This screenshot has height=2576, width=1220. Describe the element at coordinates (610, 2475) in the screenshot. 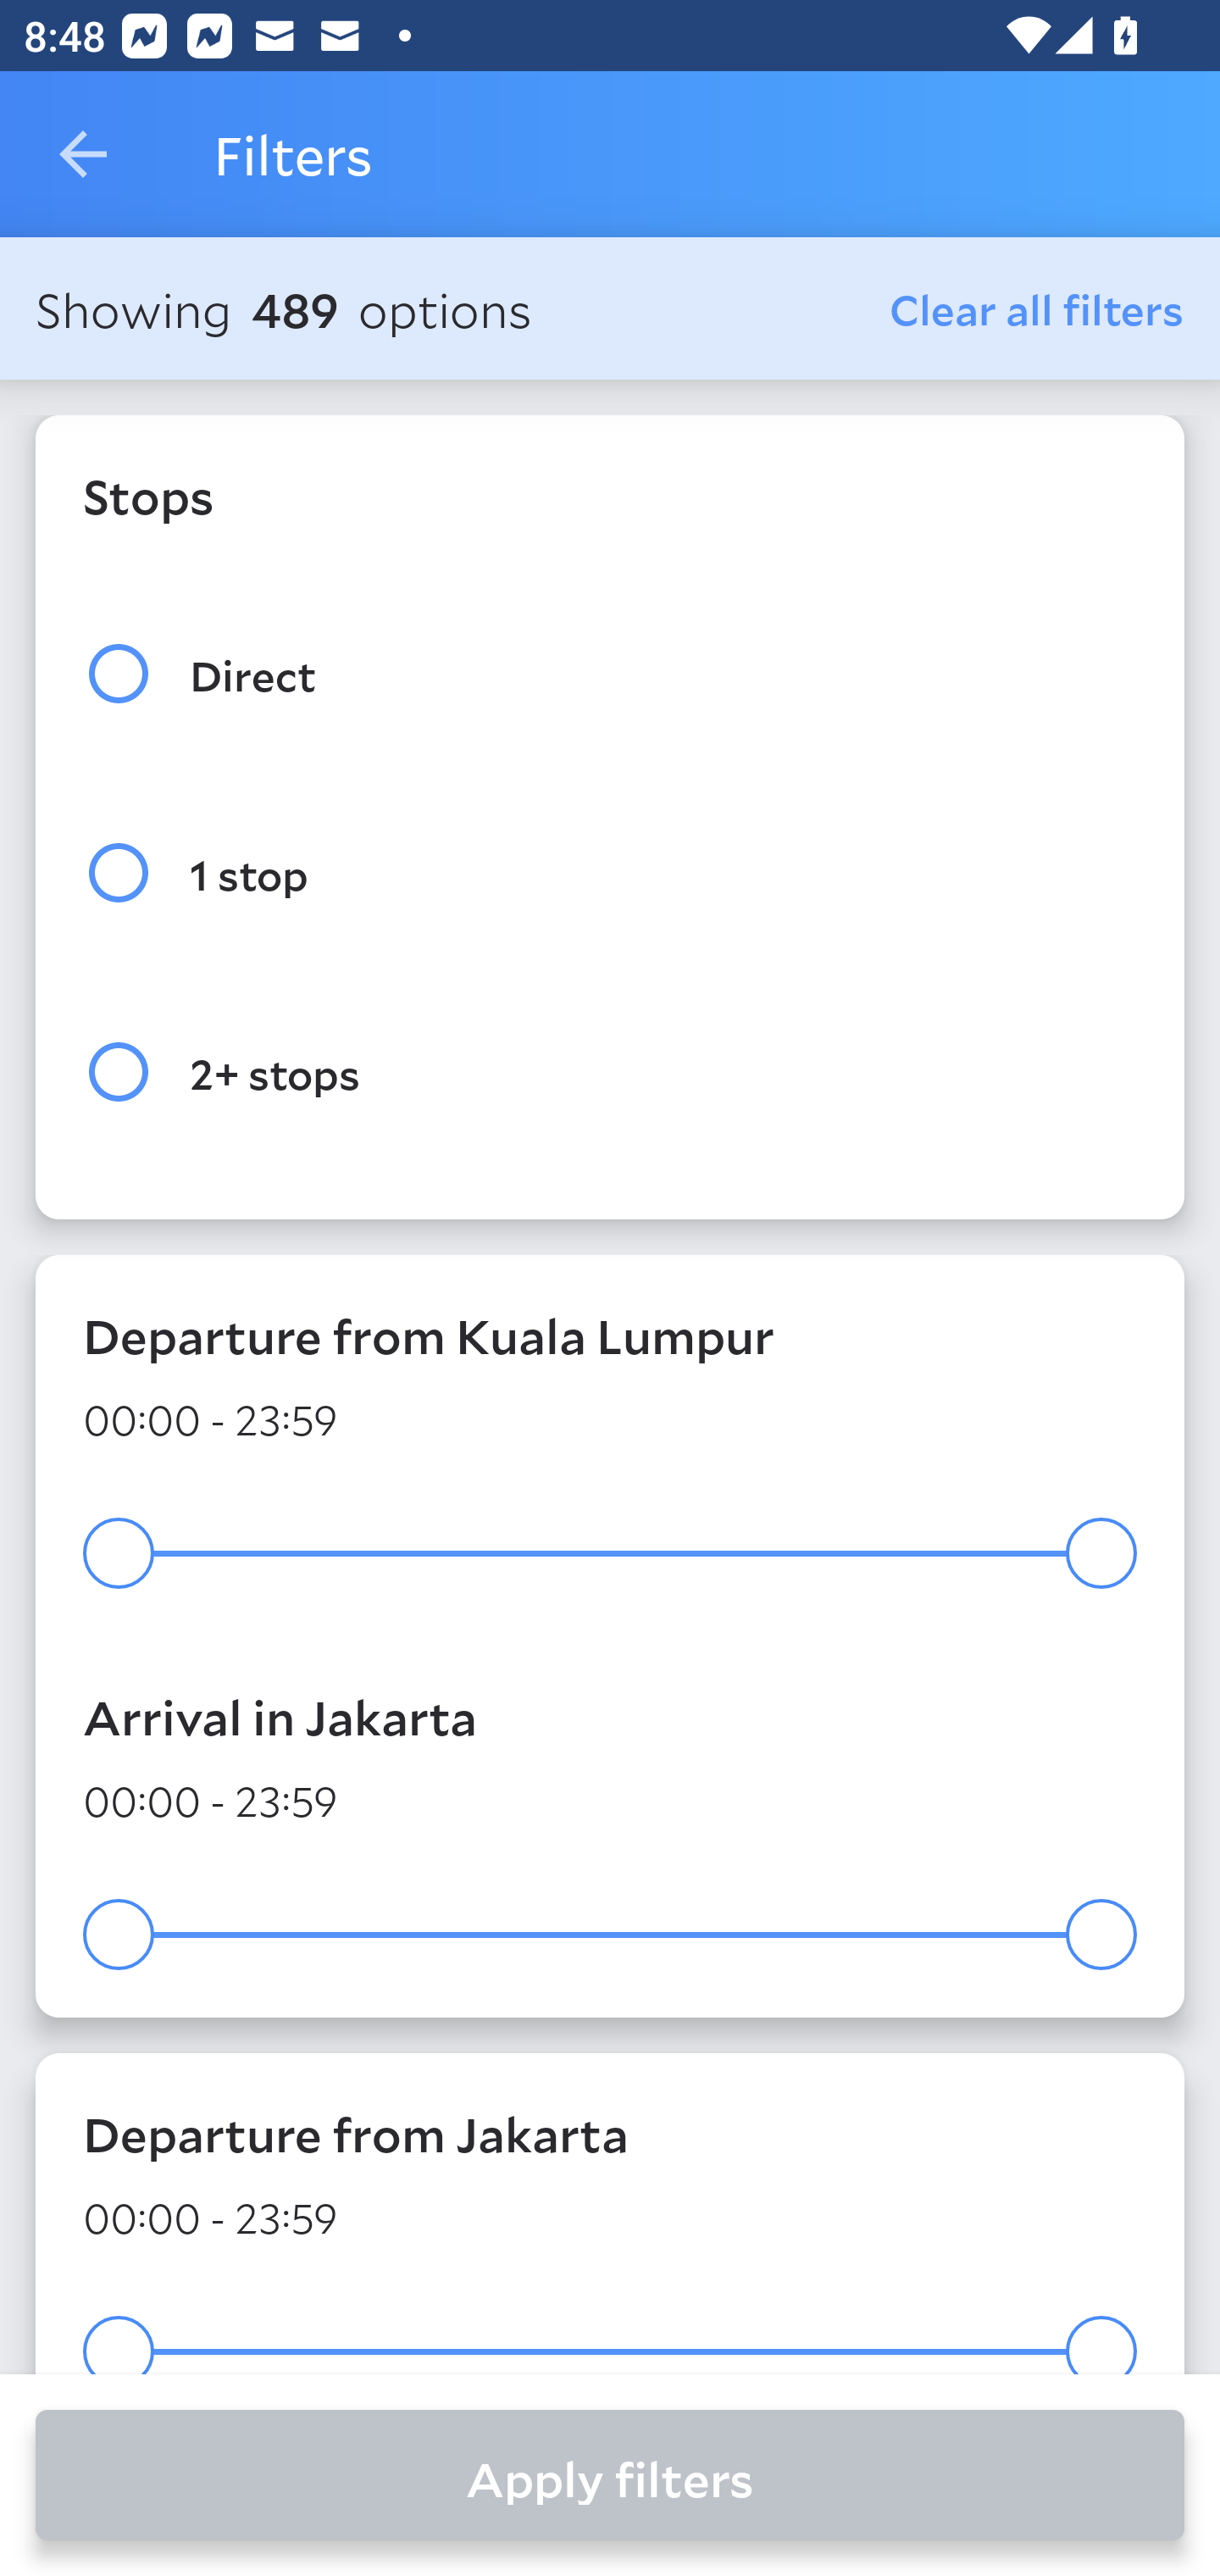

I see `Apply filters` at that location.